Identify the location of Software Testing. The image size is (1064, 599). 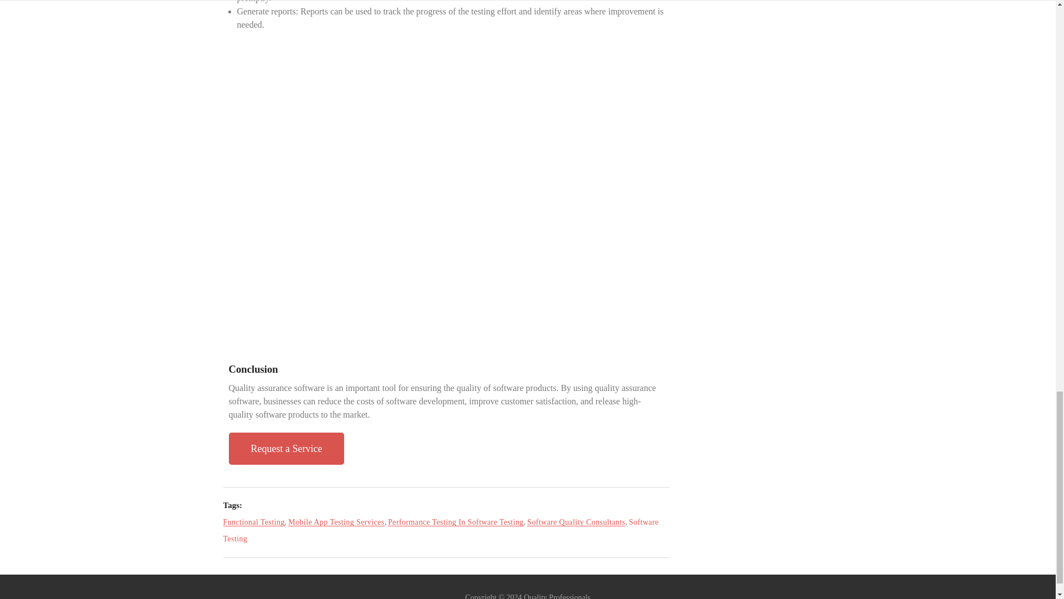
(440, 530).